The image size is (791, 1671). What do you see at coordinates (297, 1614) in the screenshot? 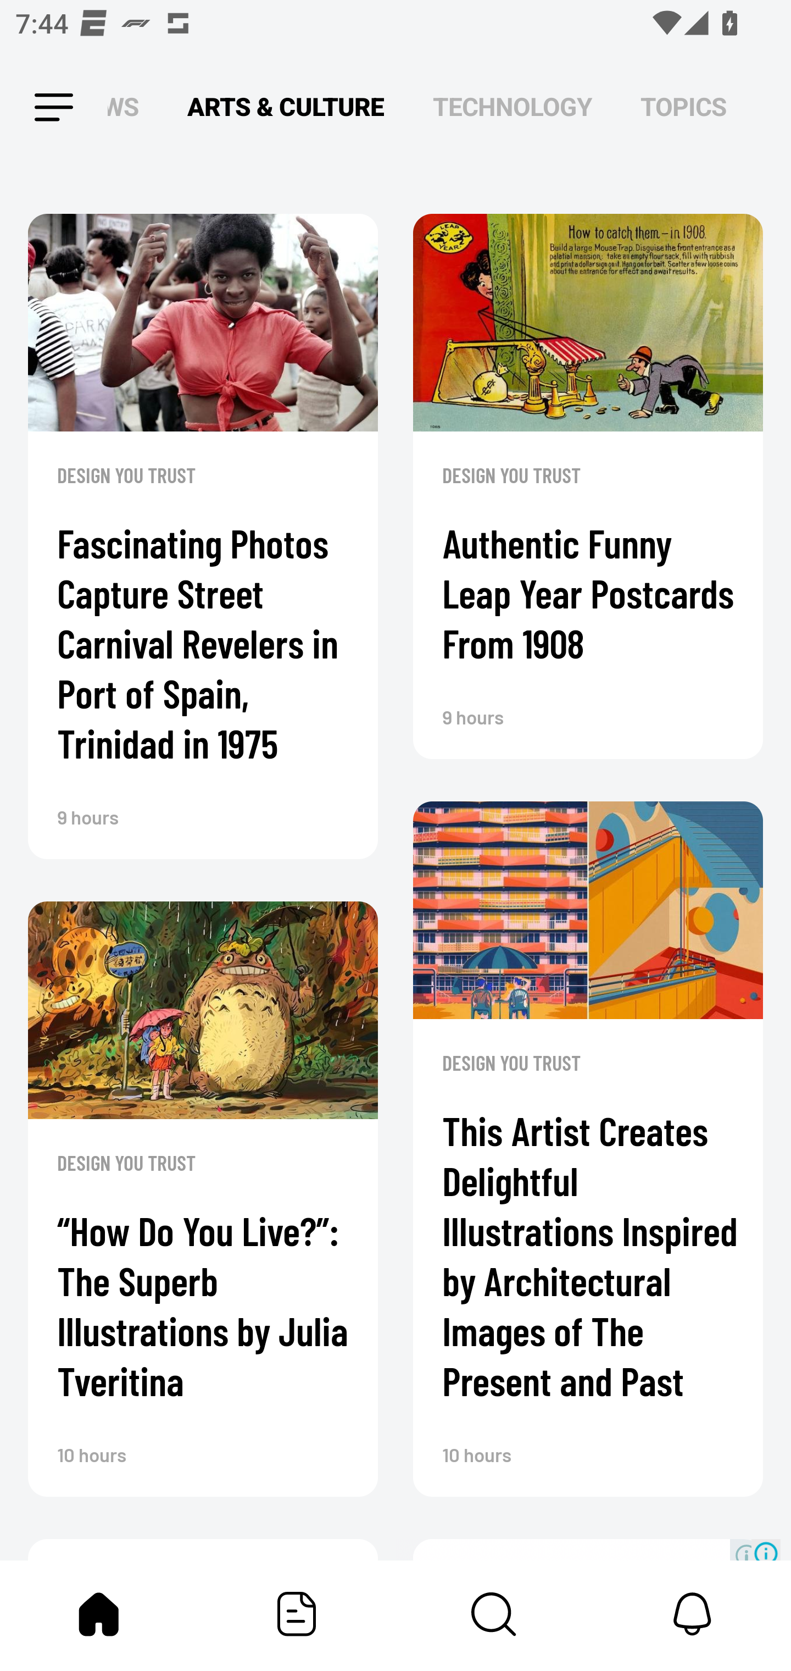
I see `Featured` at bounding box center [297, 1614].